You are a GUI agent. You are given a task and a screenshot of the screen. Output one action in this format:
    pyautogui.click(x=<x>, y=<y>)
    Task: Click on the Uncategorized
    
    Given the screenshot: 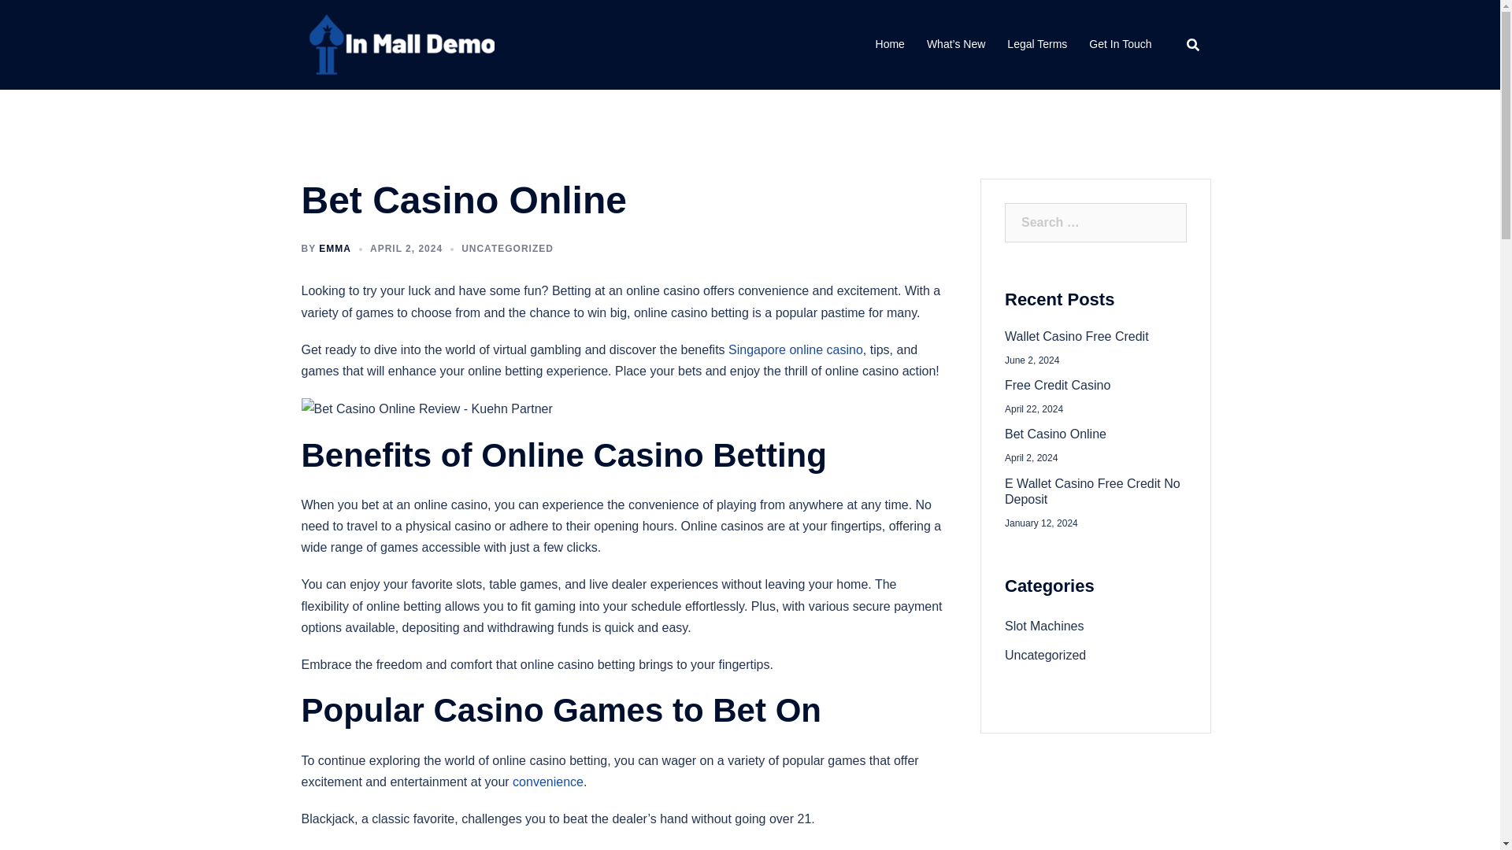 What is the action you would take?
    pyautogui.click(x=1045, y=655)
    